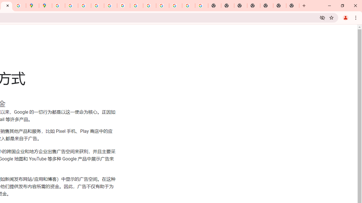  Describe the element at coordinates (149, 6) in the screenshot. I see `Browse Chrome as a guest - Computer - Google Chrome Help` at that location.